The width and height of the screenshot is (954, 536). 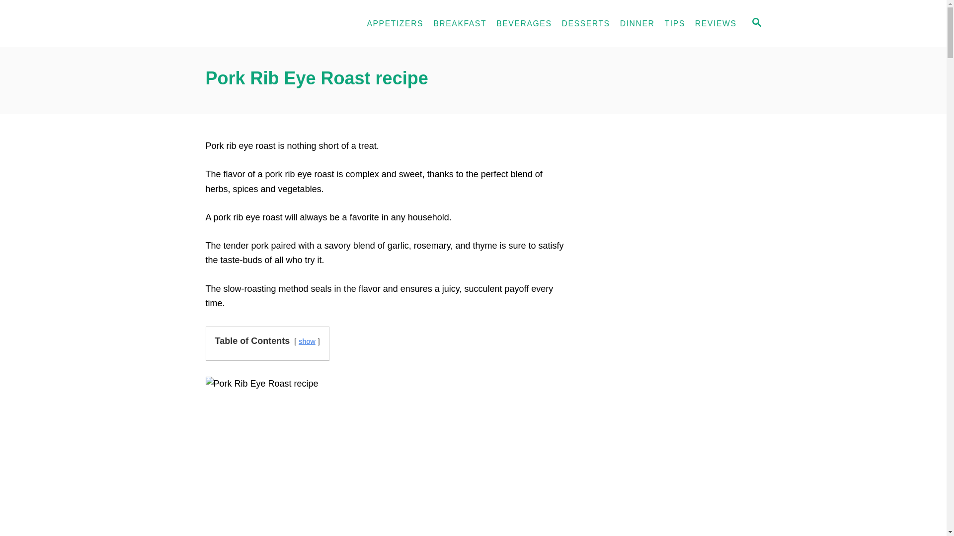 I want to click on REVIEWS, so click(x=715, y=24).